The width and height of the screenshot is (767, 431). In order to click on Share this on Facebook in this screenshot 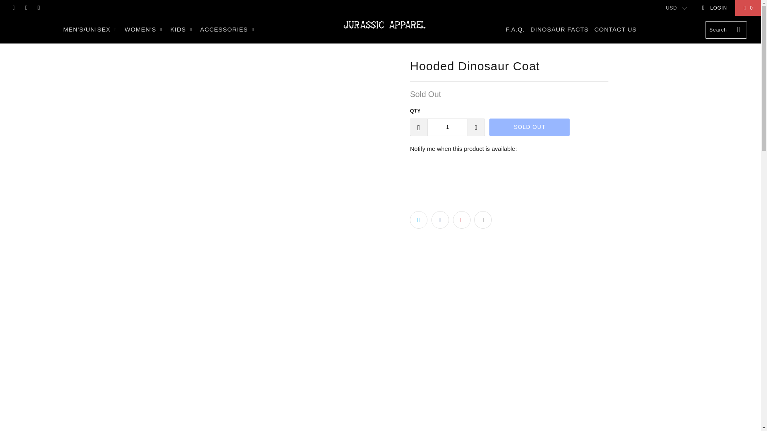, I will do `click(440, 220)`.